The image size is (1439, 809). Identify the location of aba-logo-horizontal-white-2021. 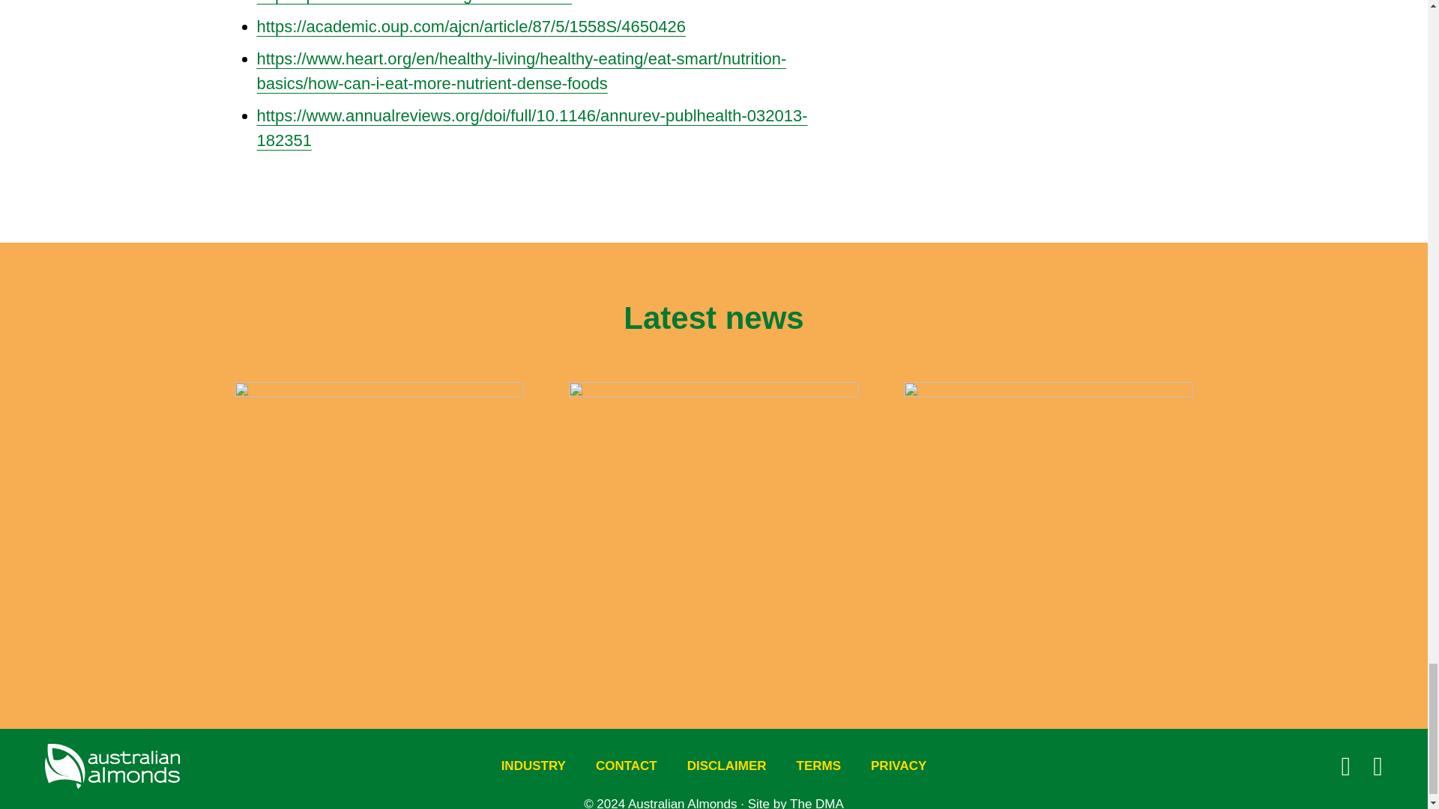
(112, 766).